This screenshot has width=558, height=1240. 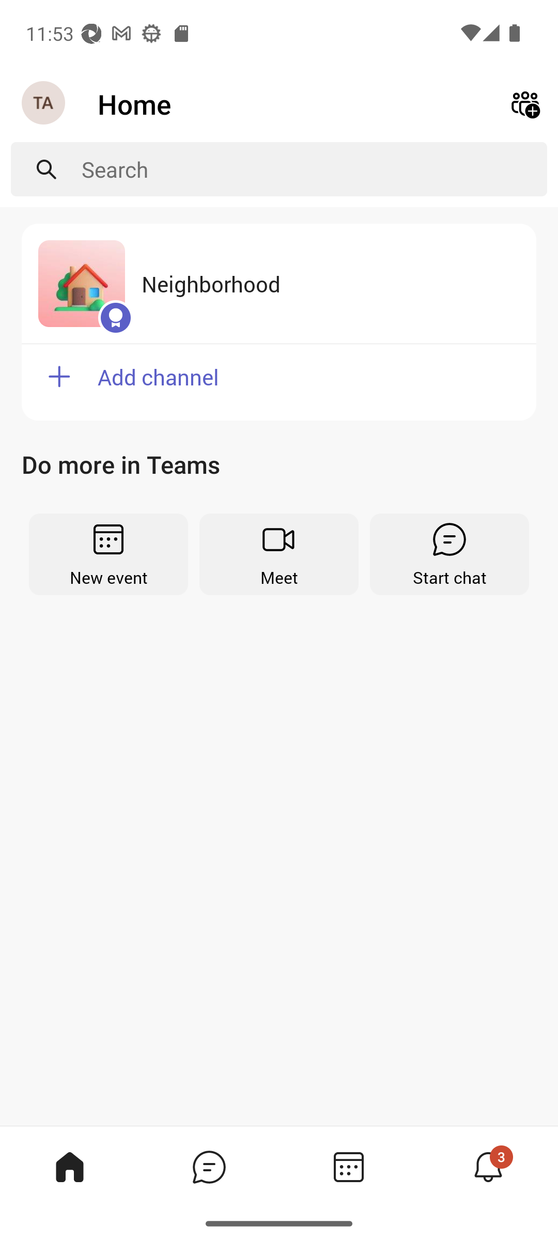 I want to click on Search, so click(x=314, y=169).